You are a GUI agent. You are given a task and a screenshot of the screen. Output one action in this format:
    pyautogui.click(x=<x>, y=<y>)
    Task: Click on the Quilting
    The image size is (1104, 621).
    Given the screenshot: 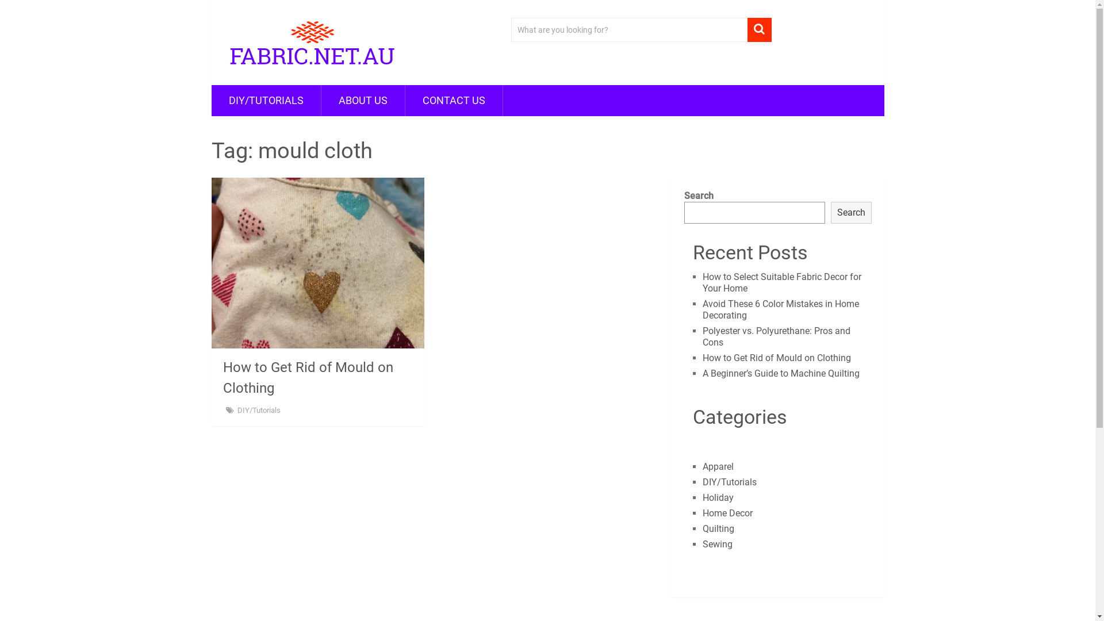 What is the action you would take?
    pyautogui.click(x=719, y=529)
    